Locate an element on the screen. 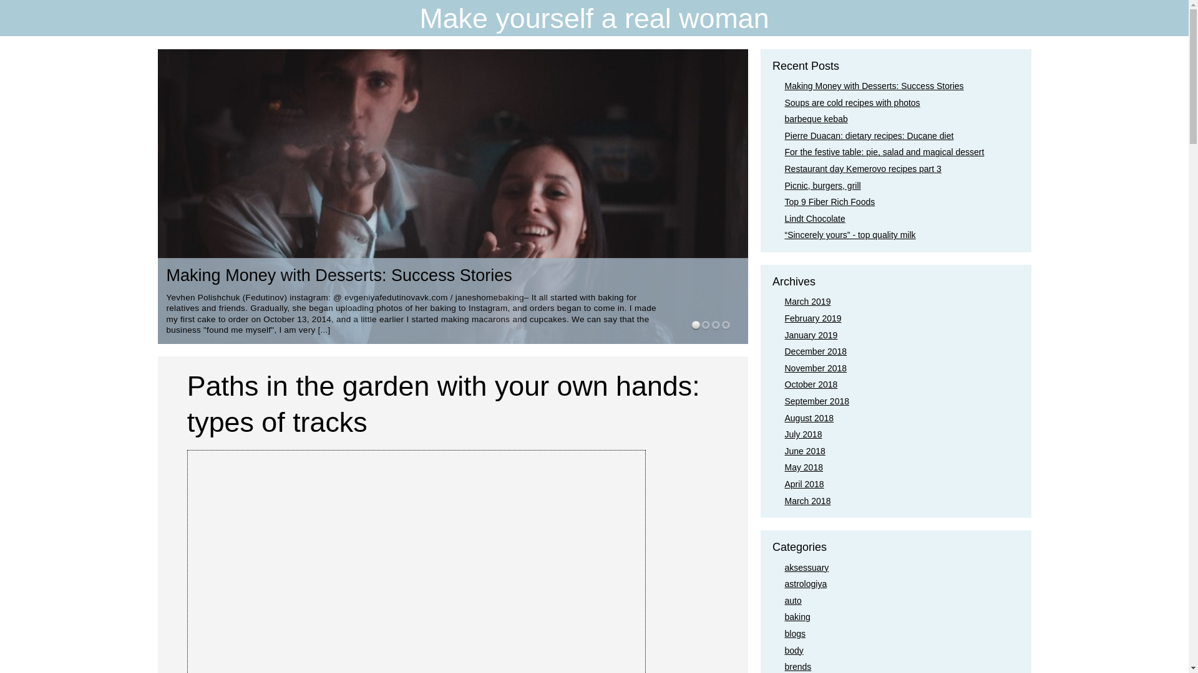 This screenshot has width=1198, height=673. September 2018 is located at coordinates (817, 401).